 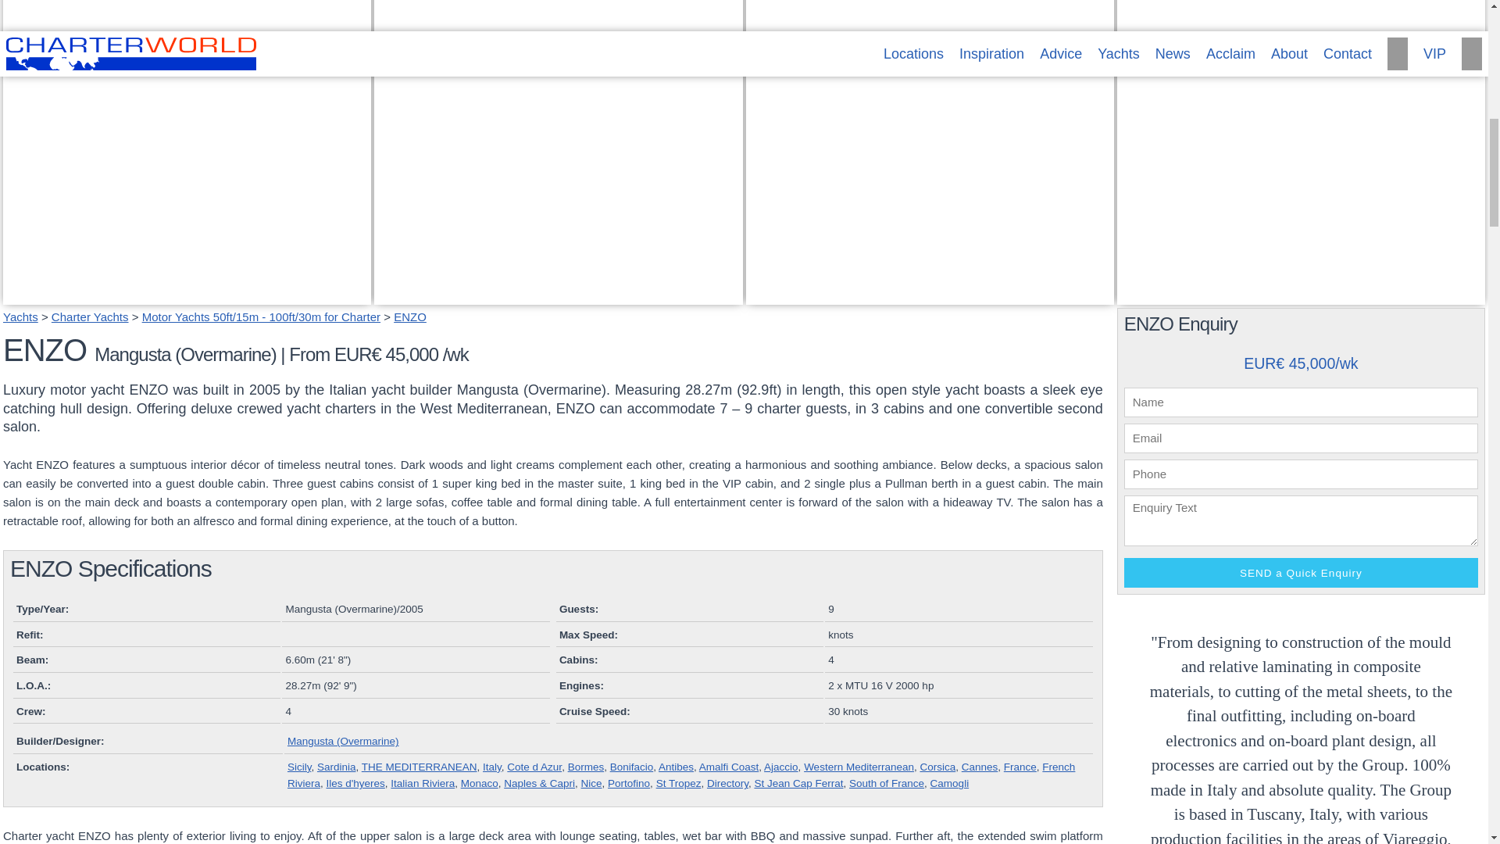 I want to click on Cannes, so click(x=980, y=767).